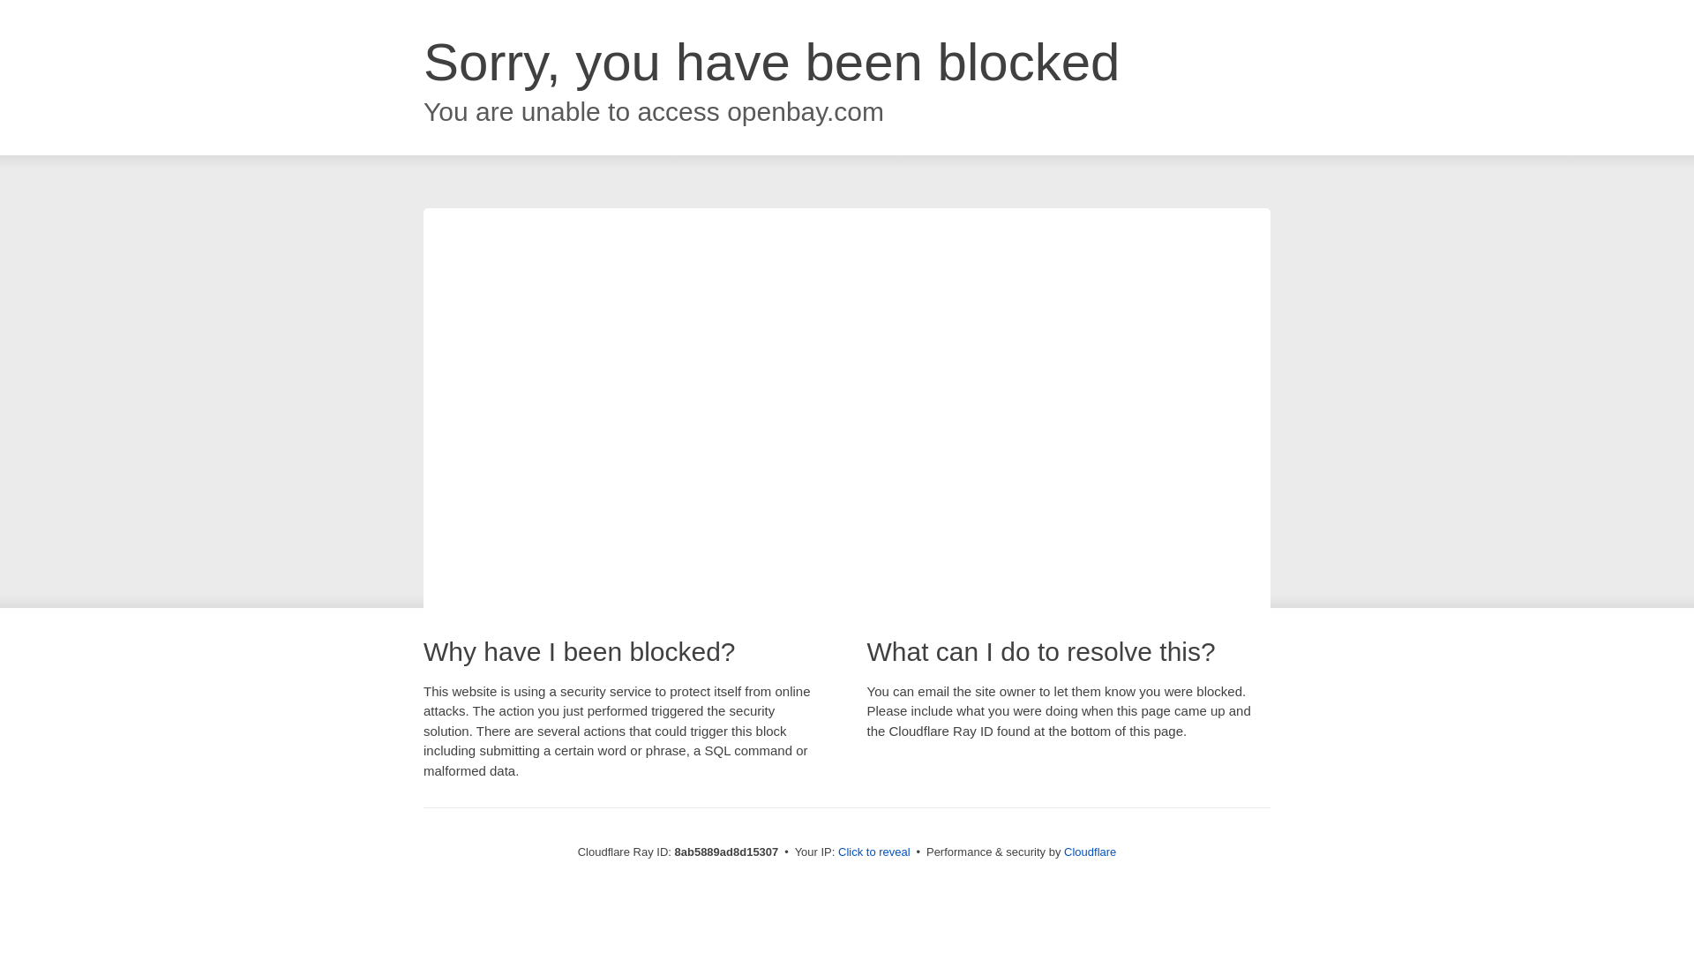 This screenshot has height=953, width=1694. I want to click on Cloudflare, so click(1090, 852).